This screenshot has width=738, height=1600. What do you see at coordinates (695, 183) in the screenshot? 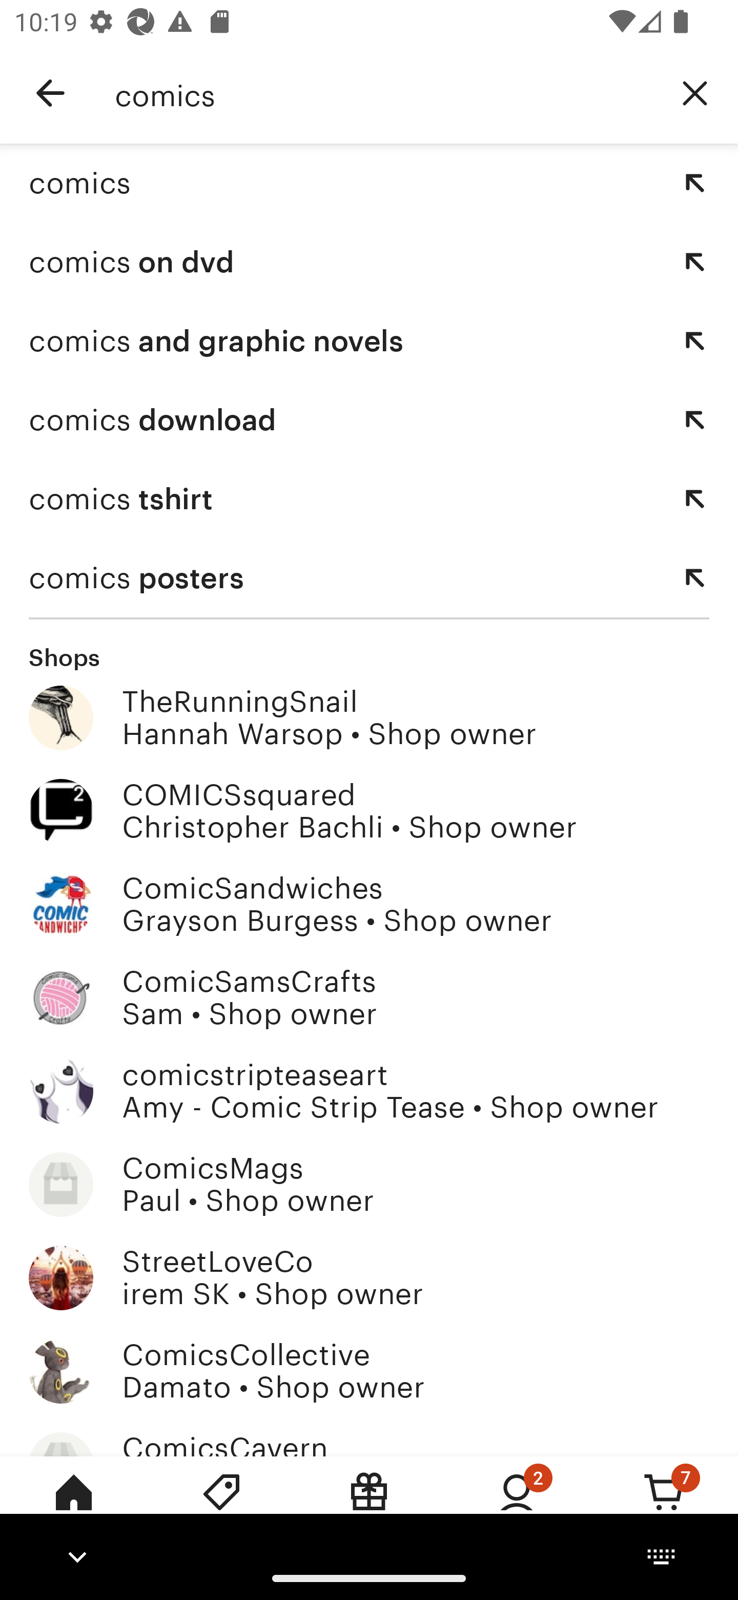
I see `Populate the search field with comics suggestion` at bounding box center [695, 183].